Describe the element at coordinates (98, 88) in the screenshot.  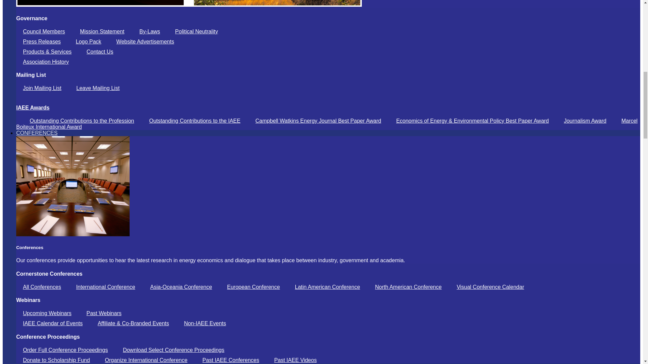
I see `Leave` at that location.